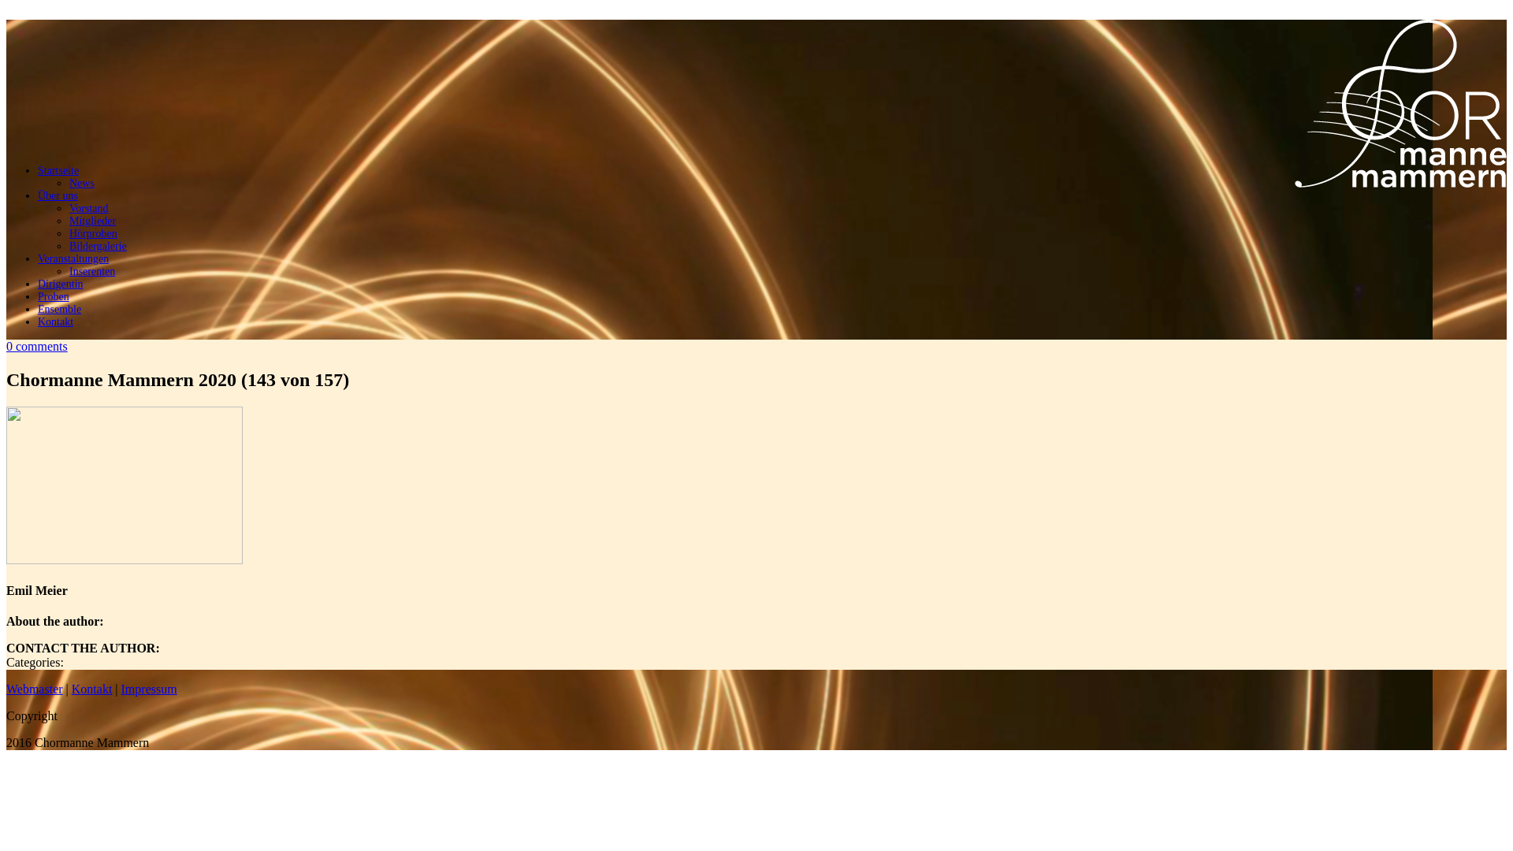 The image size is (1513, 851). What do you see at coordinates (55, 321) in the screenshot?
I see `Kontakt` at bounding box center [55, 321].